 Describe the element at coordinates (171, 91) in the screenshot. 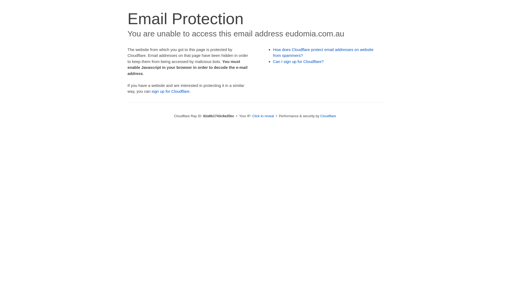

I see `sign up for Cloudflare` at that location.